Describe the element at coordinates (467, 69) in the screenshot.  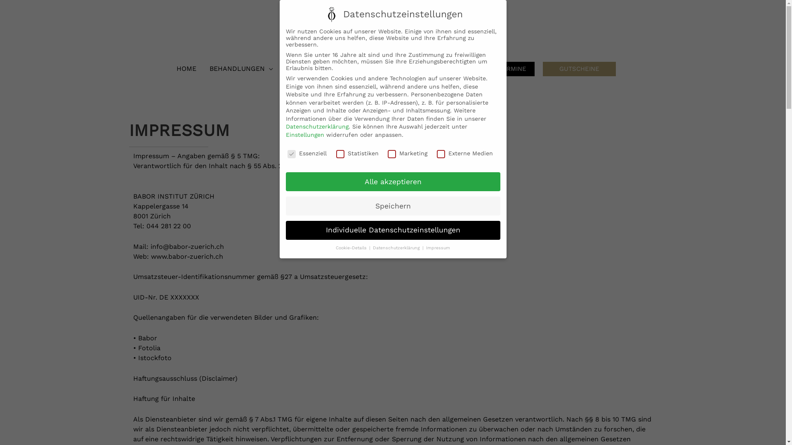
I see `SHOP` at that location.